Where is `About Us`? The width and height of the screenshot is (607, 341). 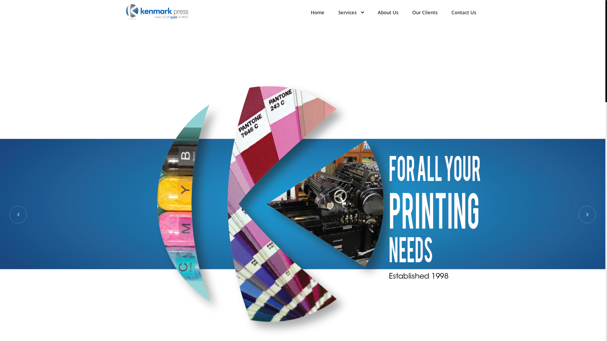
About Us is located at coordinates (388, 13).